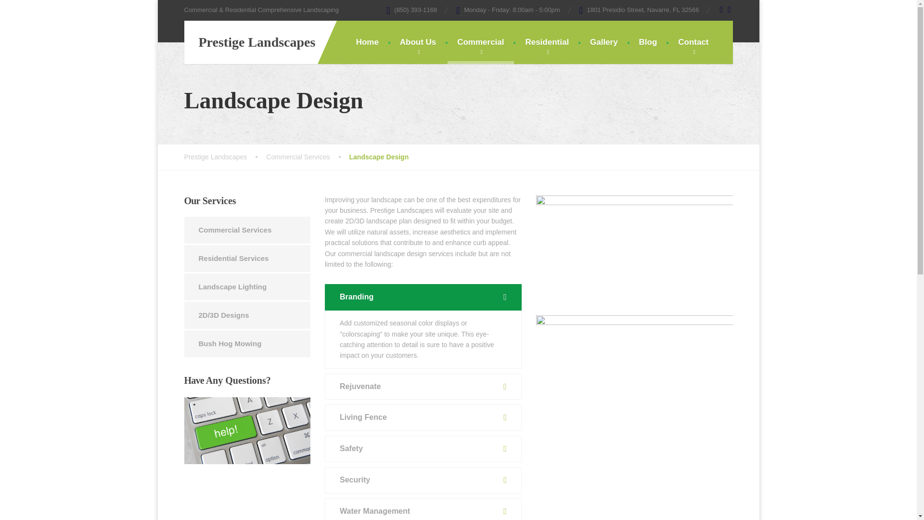 This screenshot has width=924, height=520. I want to click on About Us, so click(418, 42).